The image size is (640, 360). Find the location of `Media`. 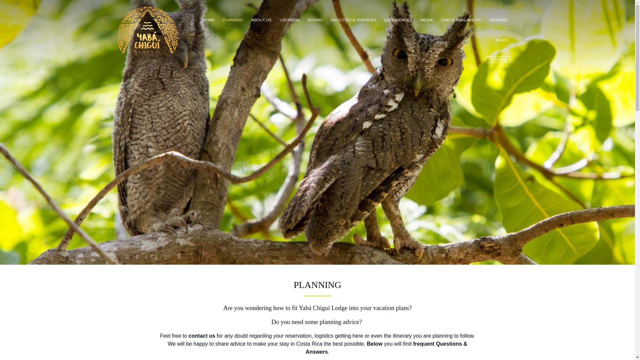

Media is located at coordinates (427, 20).